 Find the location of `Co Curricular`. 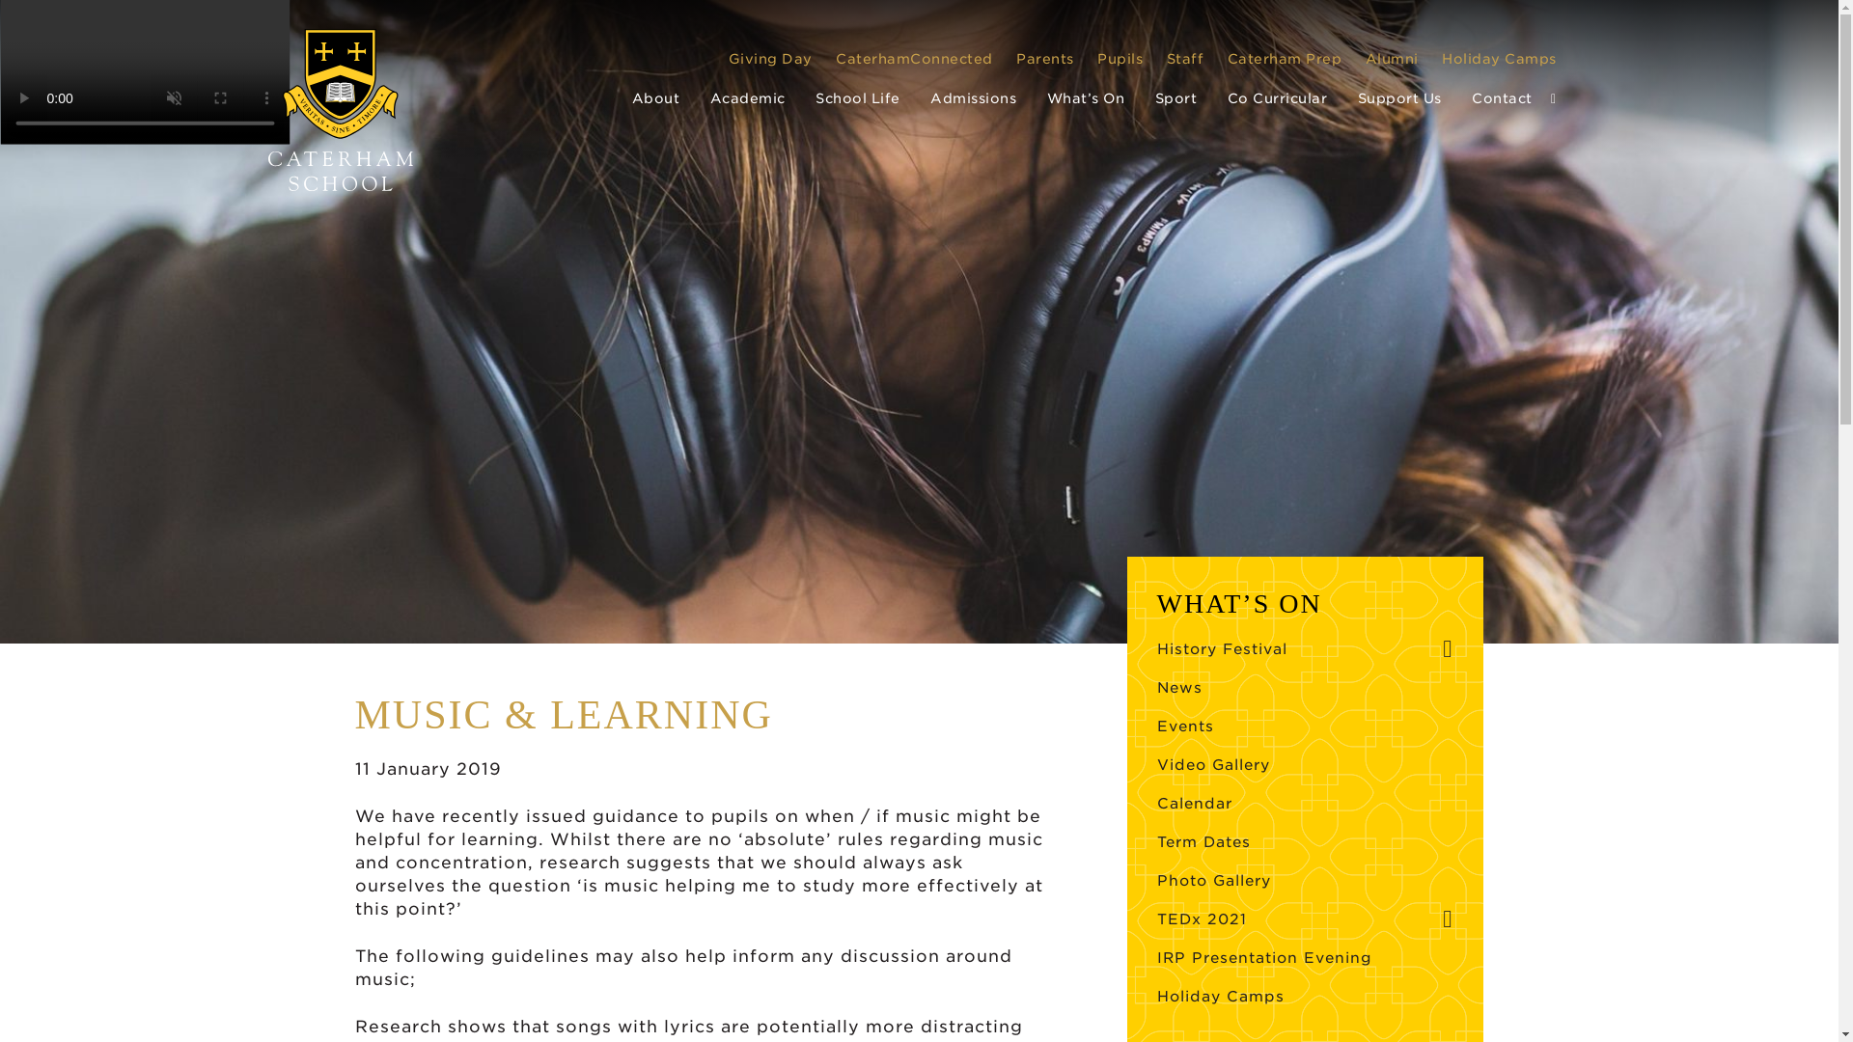

Co Curricular is located at coordinates (1278, 98).